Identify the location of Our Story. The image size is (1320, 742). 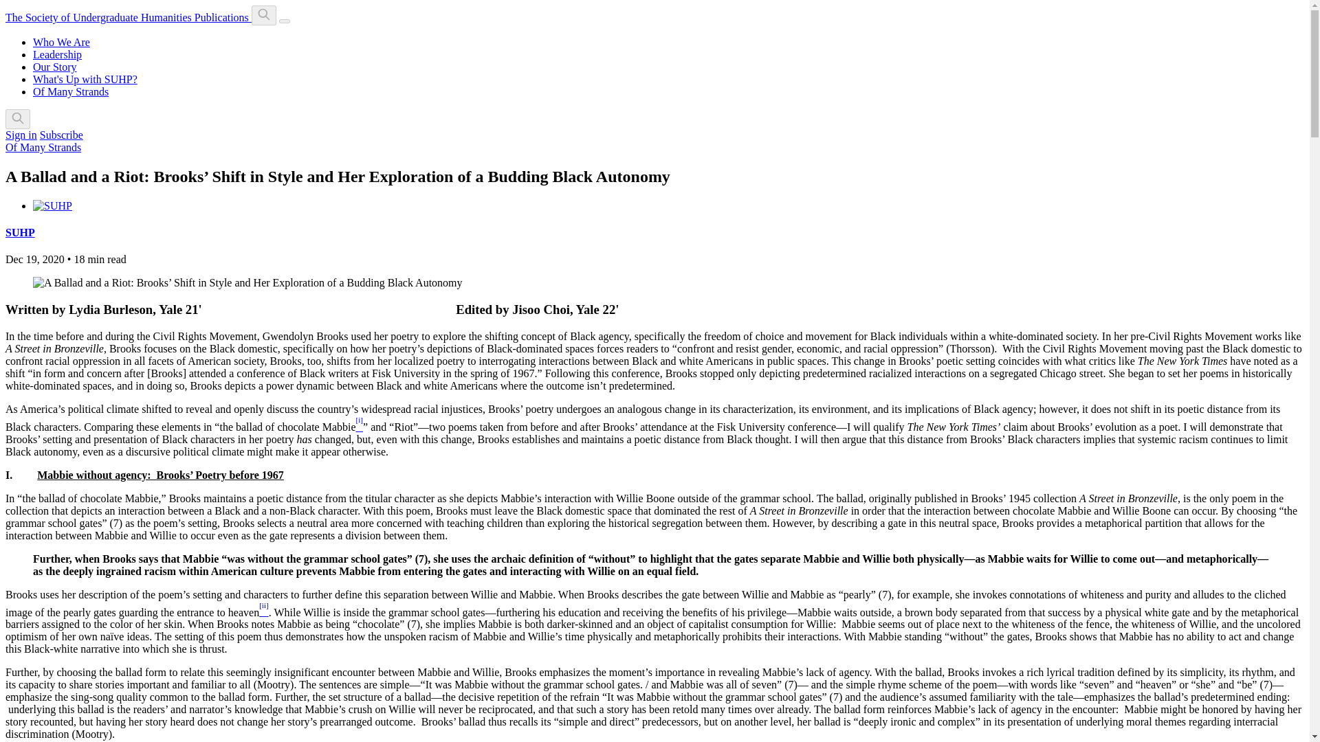
(55, 66).